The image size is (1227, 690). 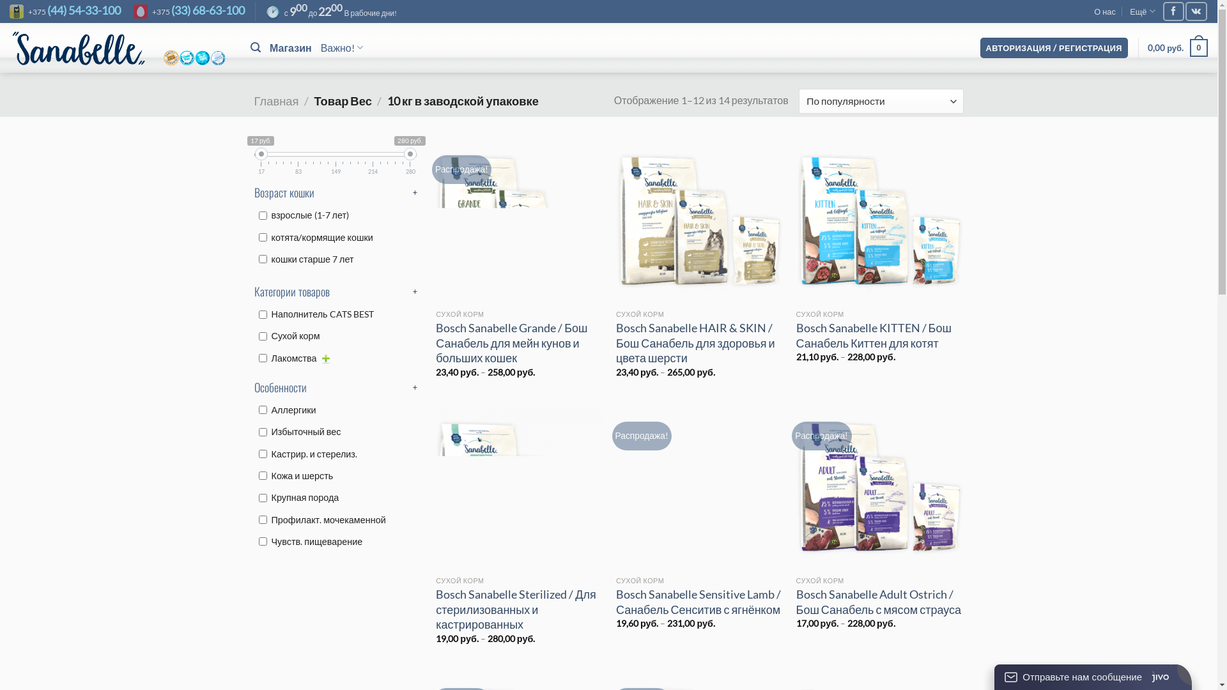 What do you see at coordinates (415, 291) in the screenshot?
I see `+` at bounding box center [415, 291].